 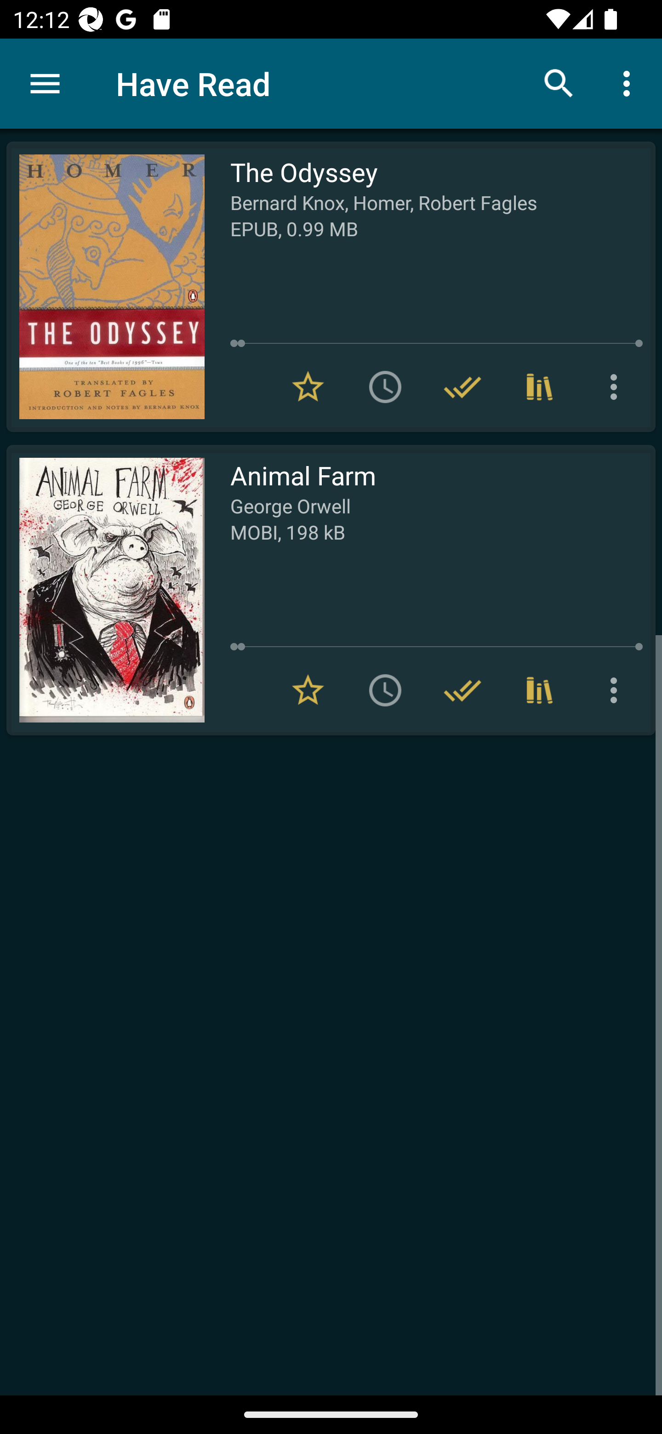 I want to click on Remove from Have read, so click(x=462, y=689).